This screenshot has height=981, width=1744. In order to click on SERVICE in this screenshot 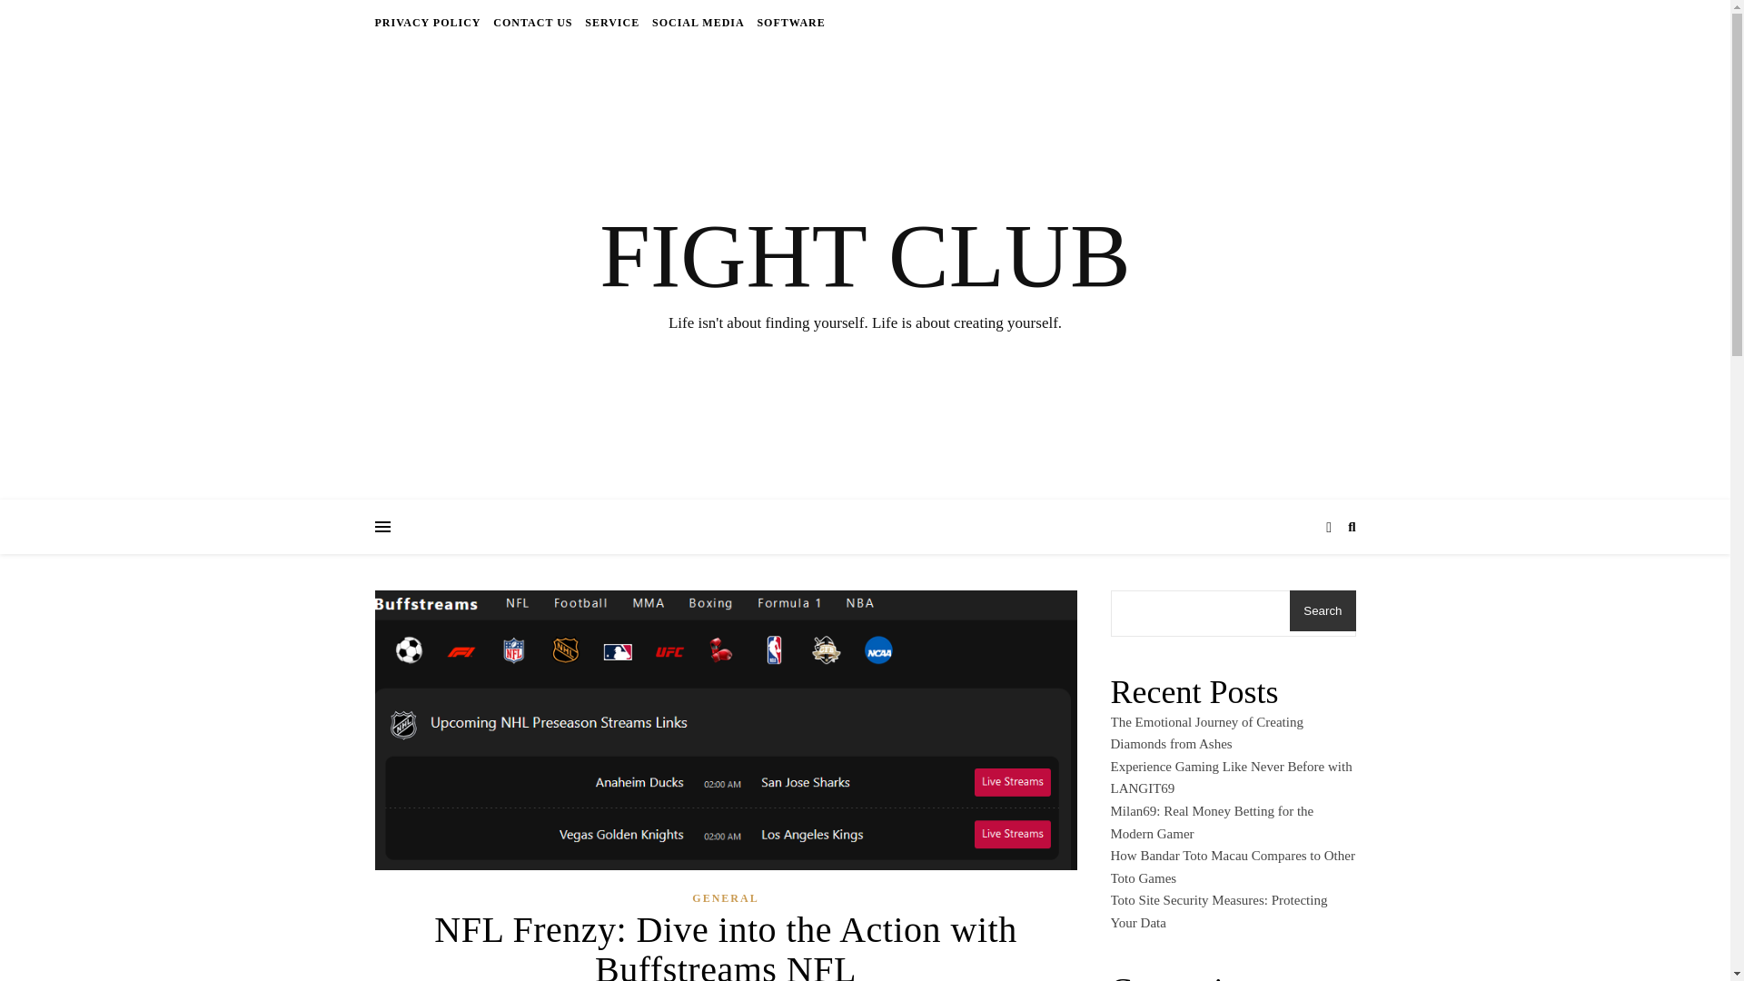, I will do `click(612, 22)`.